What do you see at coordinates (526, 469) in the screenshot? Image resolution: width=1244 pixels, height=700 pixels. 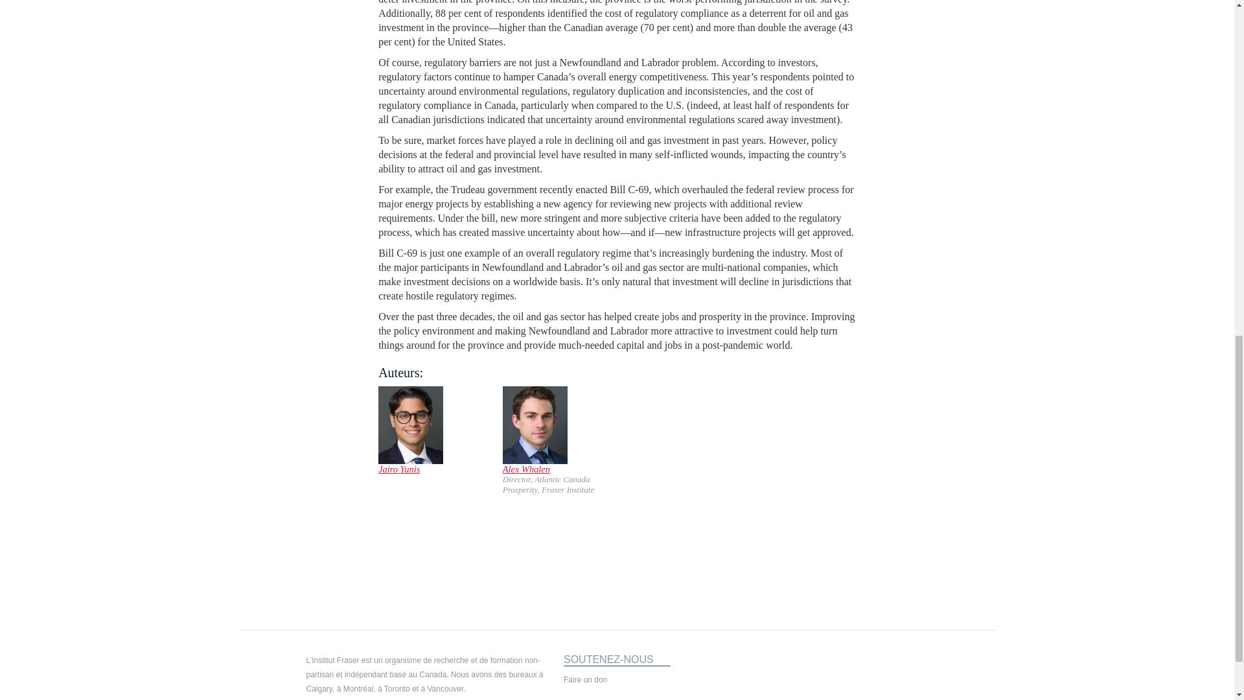 I see `Alex Whalen` at bounding box center [526, 469].